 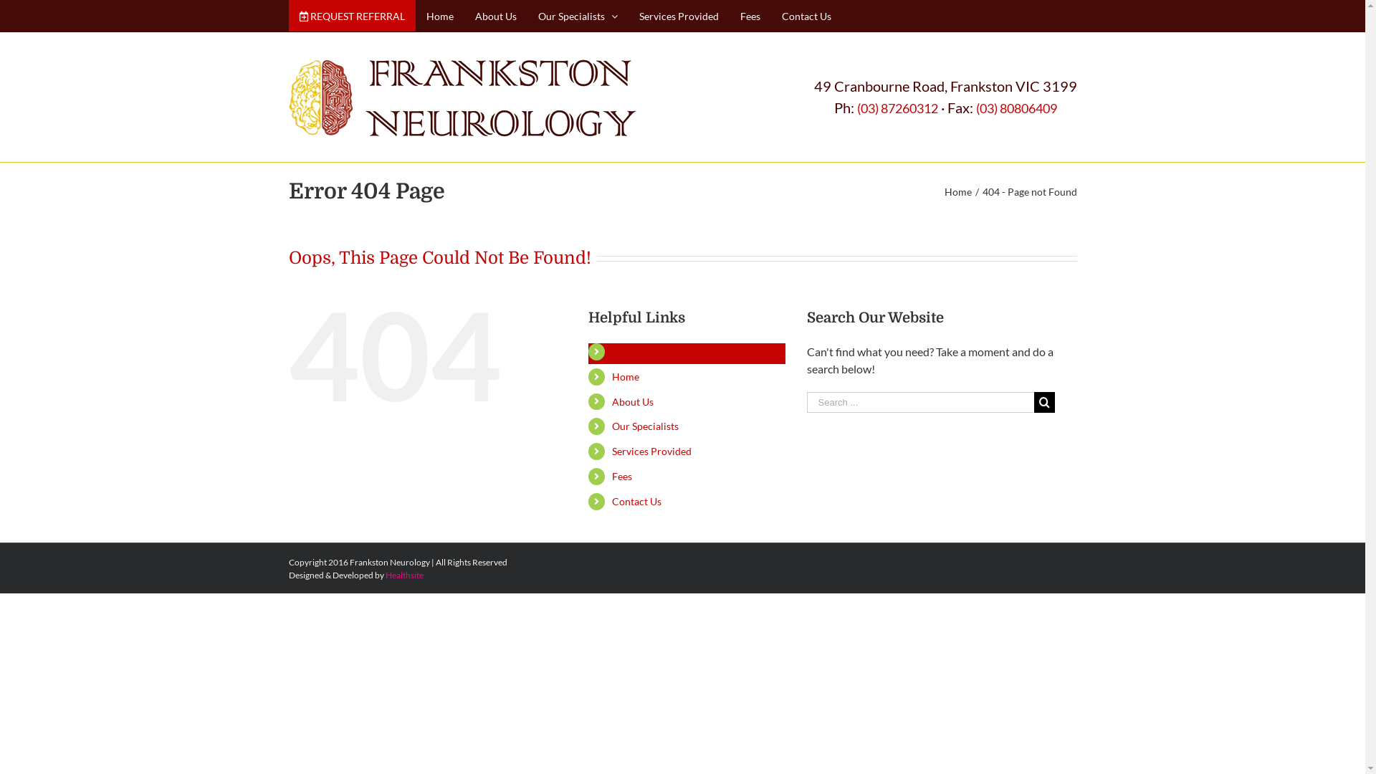 I want to click on Contact Us, so click(x=636, y=502).